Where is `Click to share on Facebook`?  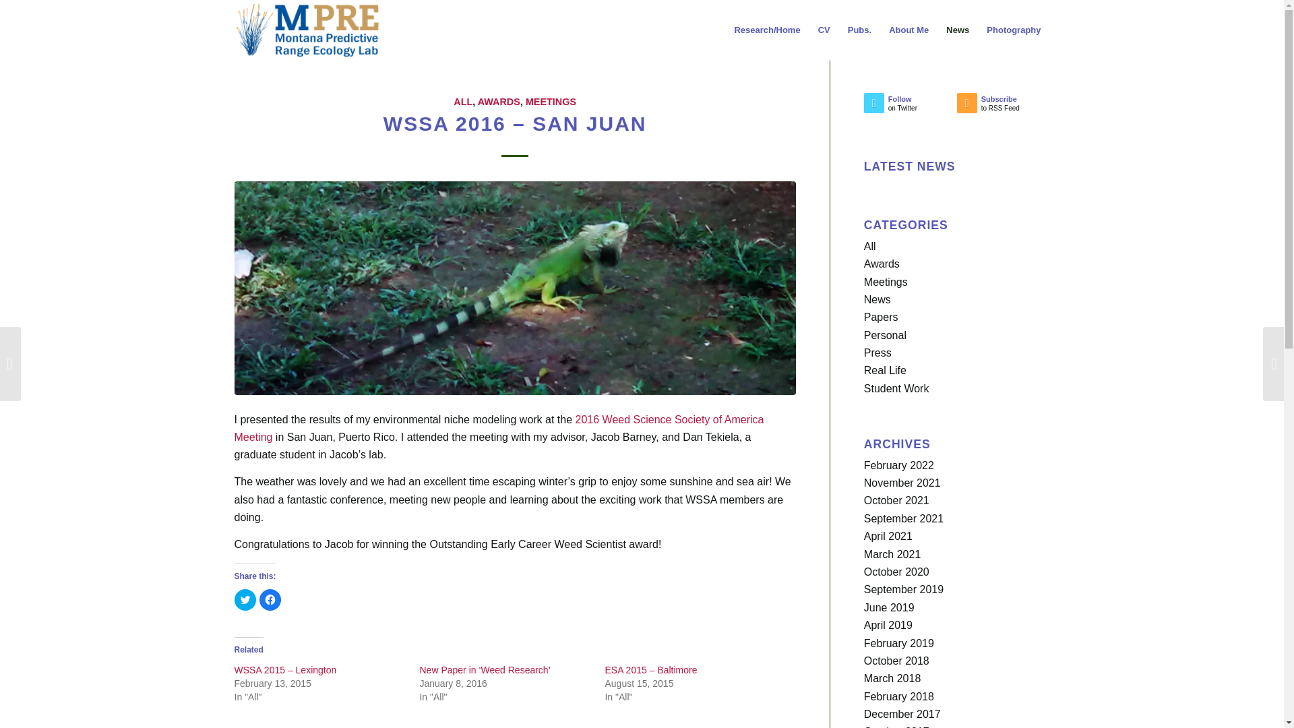 Click to share on Facebook is located at coordinates (881, 317).